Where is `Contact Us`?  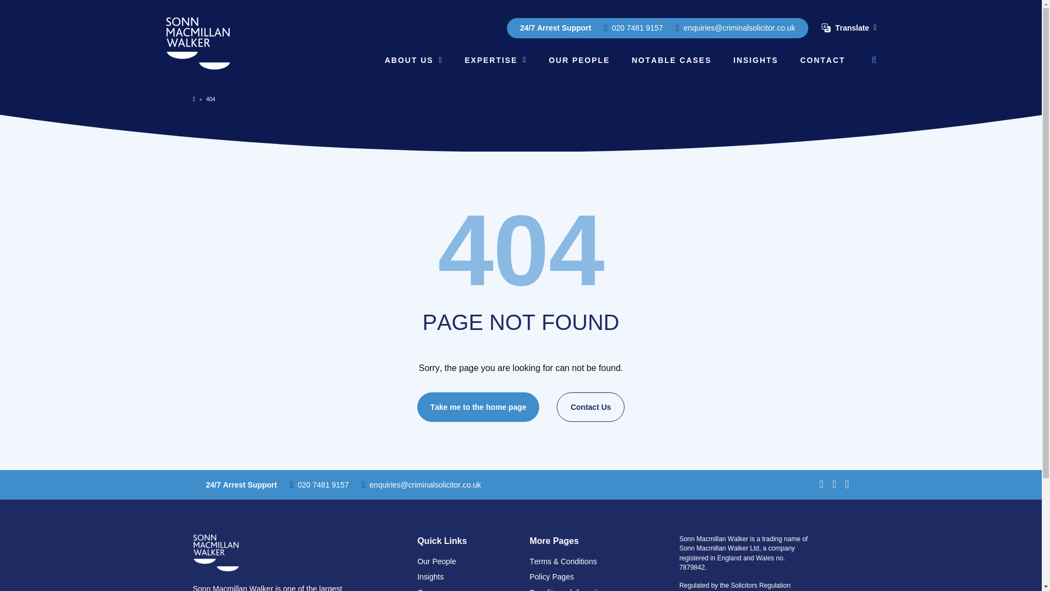 Contact Us is located at coordinates (591, 407).